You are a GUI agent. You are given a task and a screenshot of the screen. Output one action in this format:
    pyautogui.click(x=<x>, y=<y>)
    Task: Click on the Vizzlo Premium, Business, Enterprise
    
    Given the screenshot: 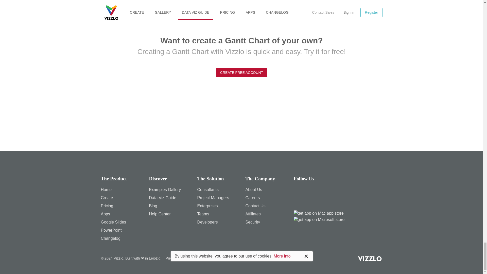 What is the action you would take?
    pyautogui.click(x=107, y=206)
    